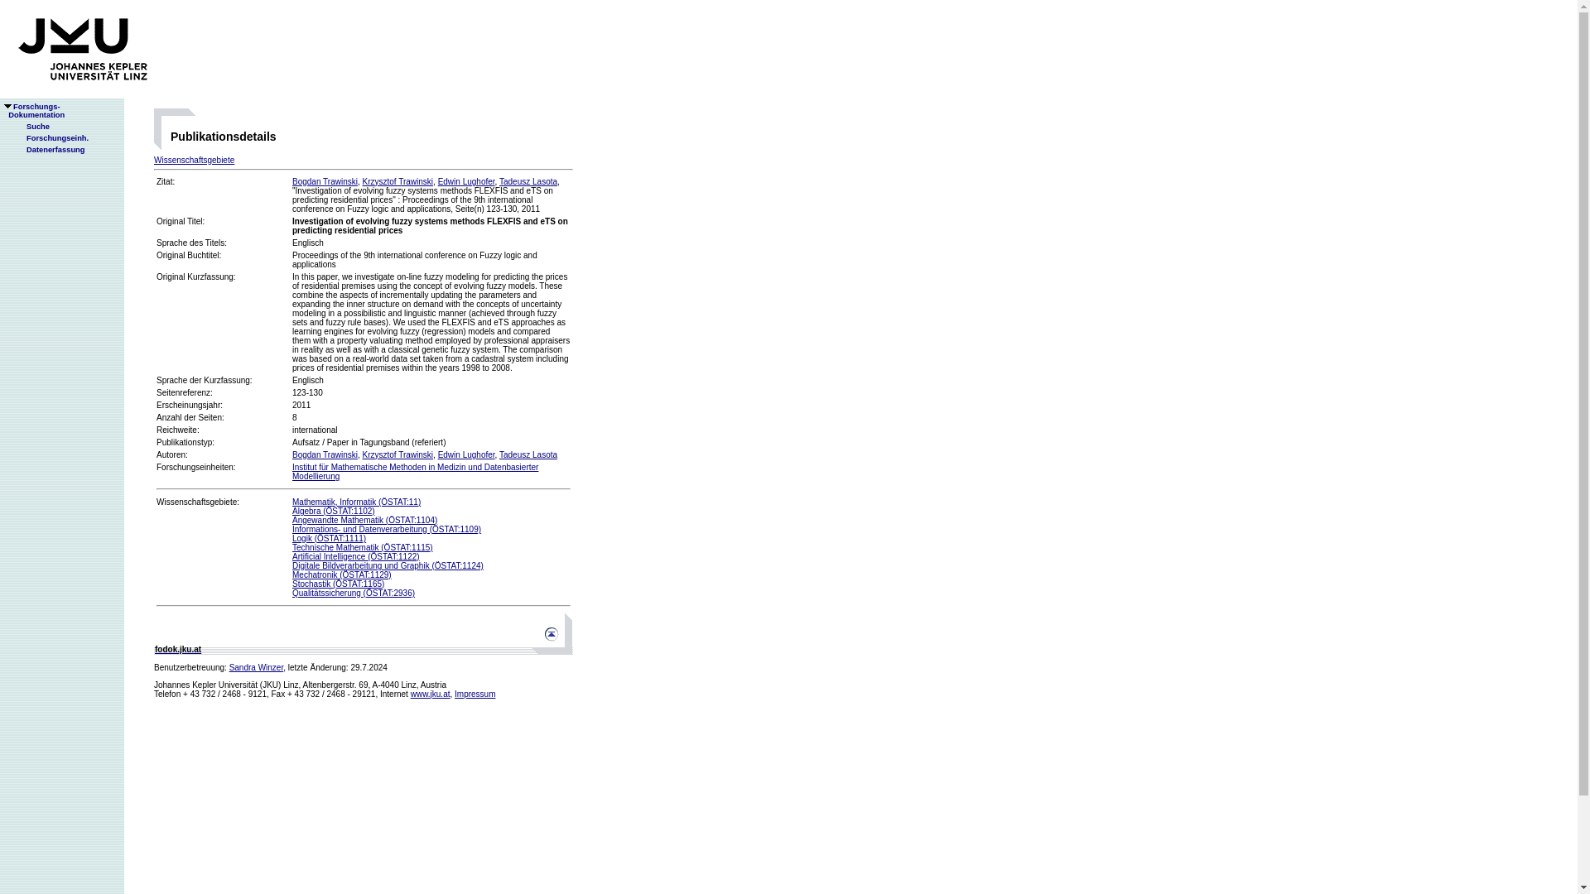 The height and width of the screenshot is (894, 1590). Describe the element at coordinates (32, 111) in the screenshot. I see `Krzysztof Trawinski` at that location.